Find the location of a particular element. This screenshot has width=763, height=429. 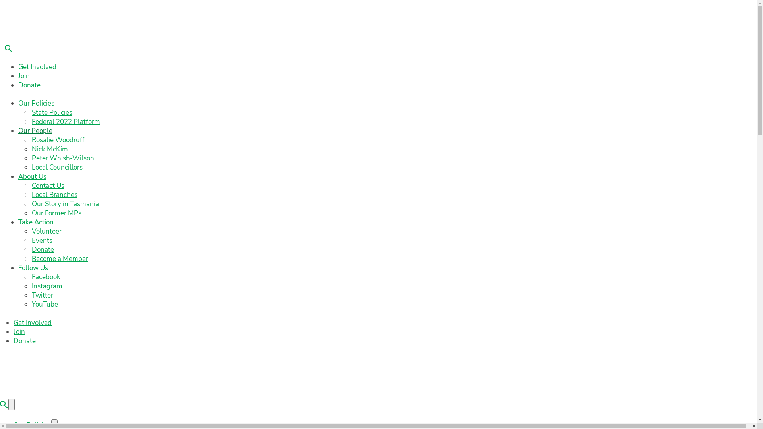

Instagram is located at coordinates (47, 286).